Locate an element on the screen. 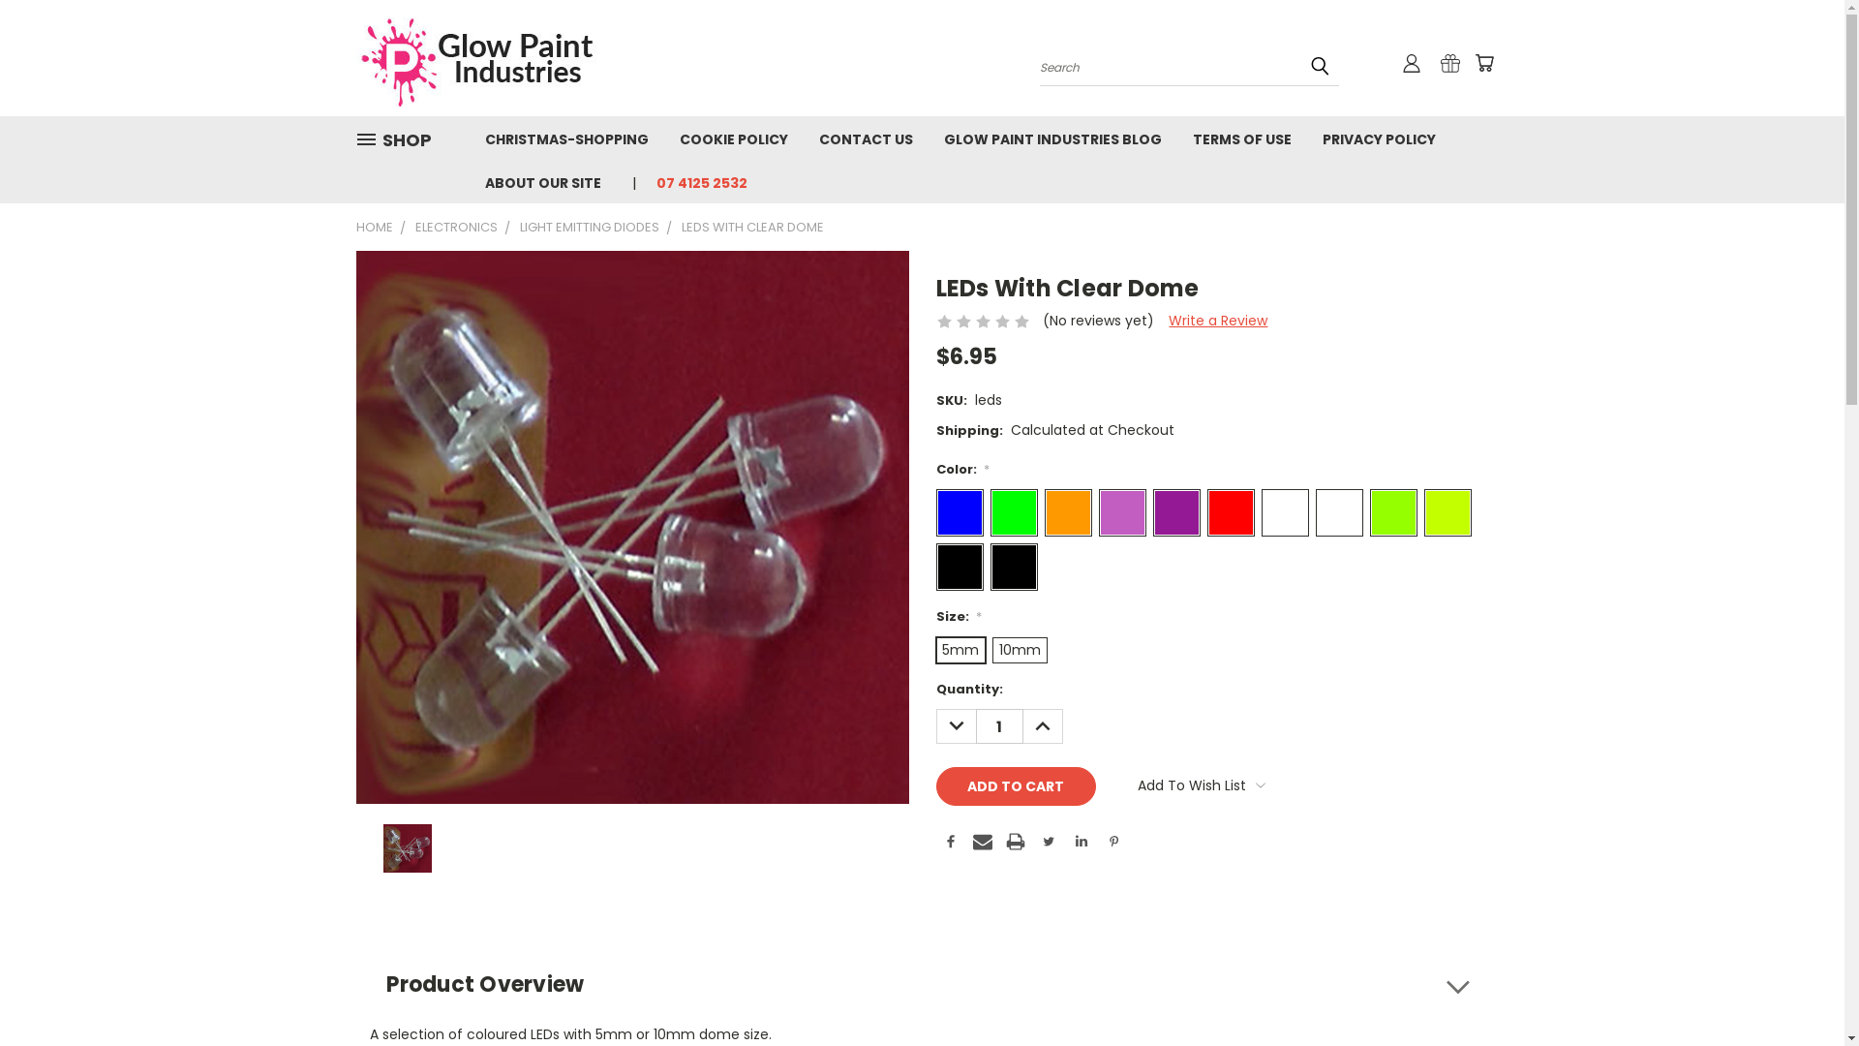 Image resolution: width=1859 pixels, height=1046 pixels. SHOP is located at coordinates (402, 139).